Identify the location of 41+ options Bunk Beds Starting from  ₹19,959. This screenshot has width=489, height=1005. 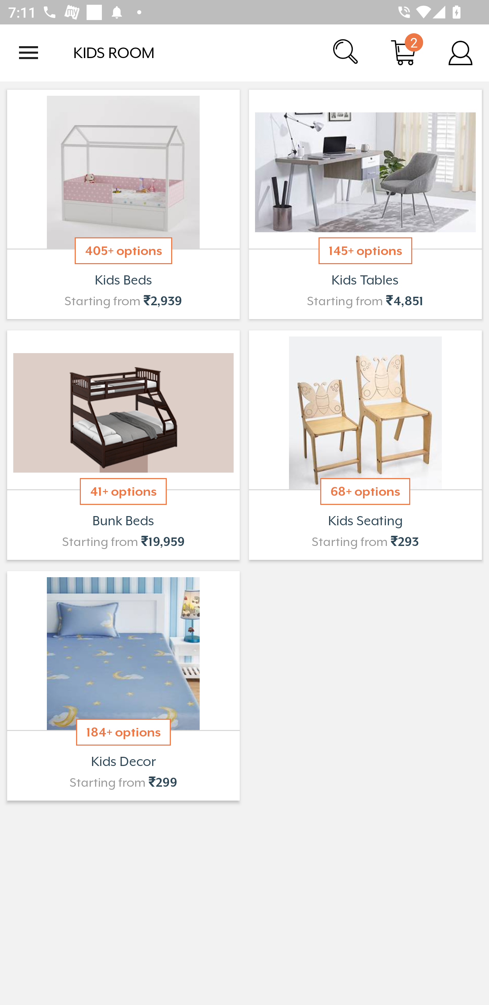
(123, 445).